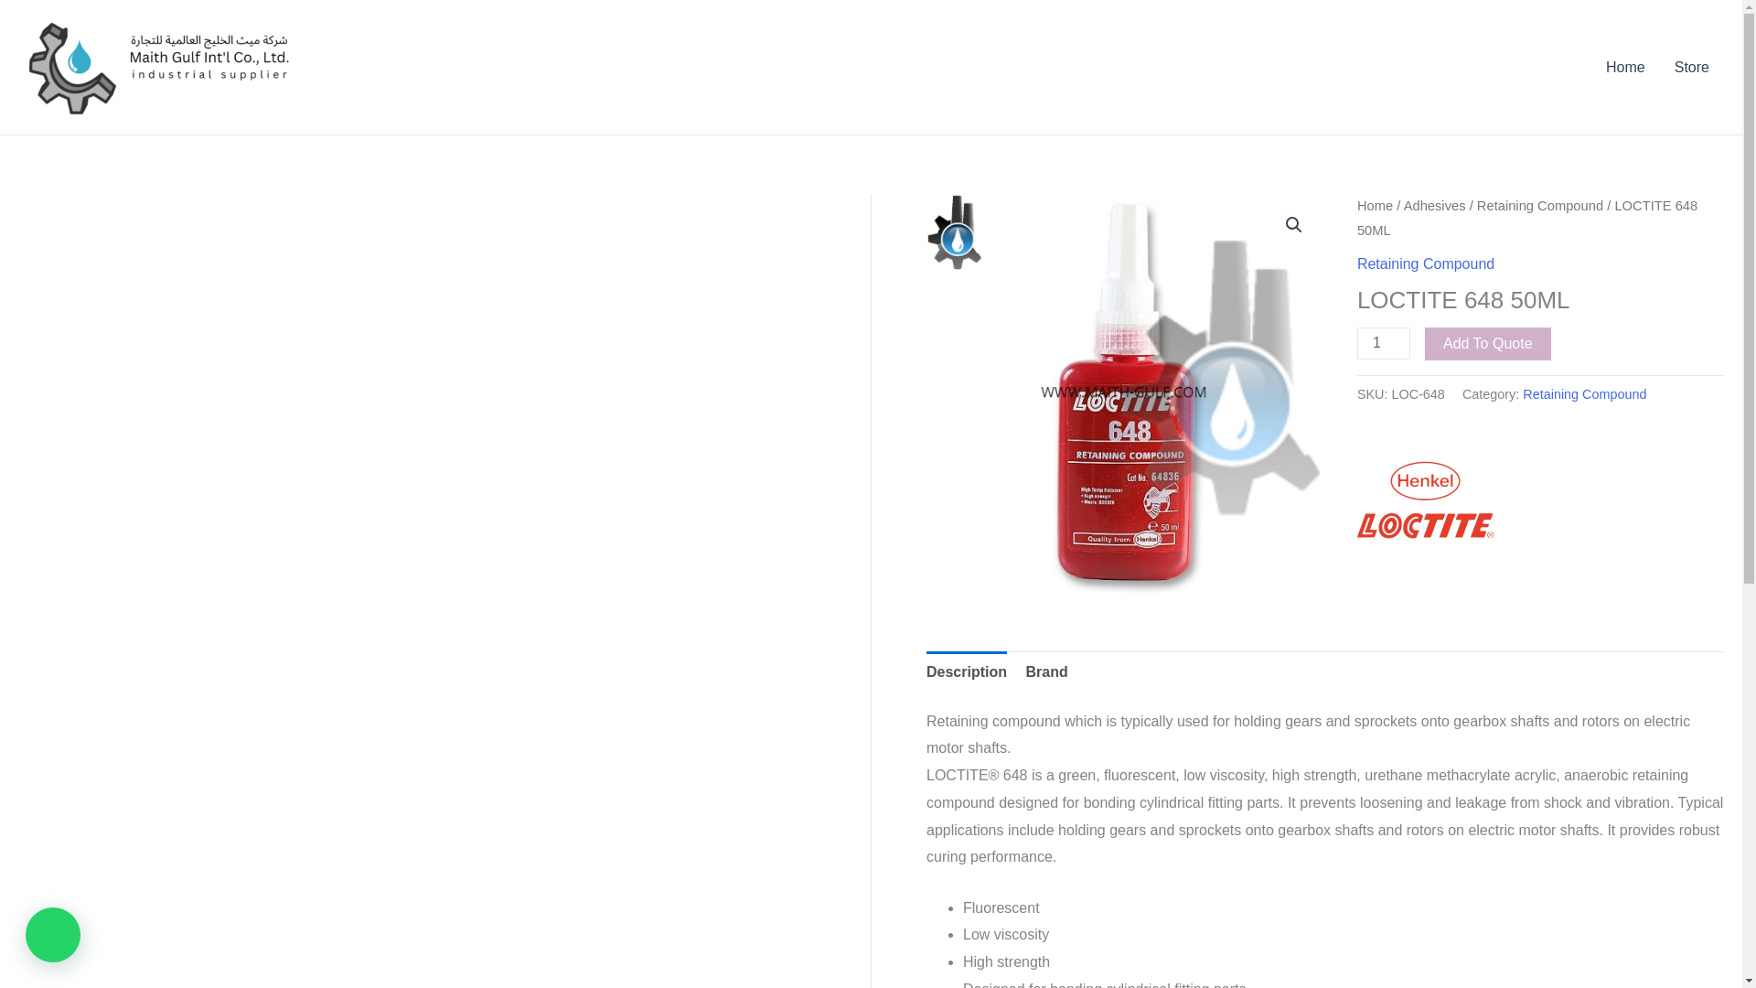 The image size is (1756, 988). I want to click on Description, so click(966, 671).